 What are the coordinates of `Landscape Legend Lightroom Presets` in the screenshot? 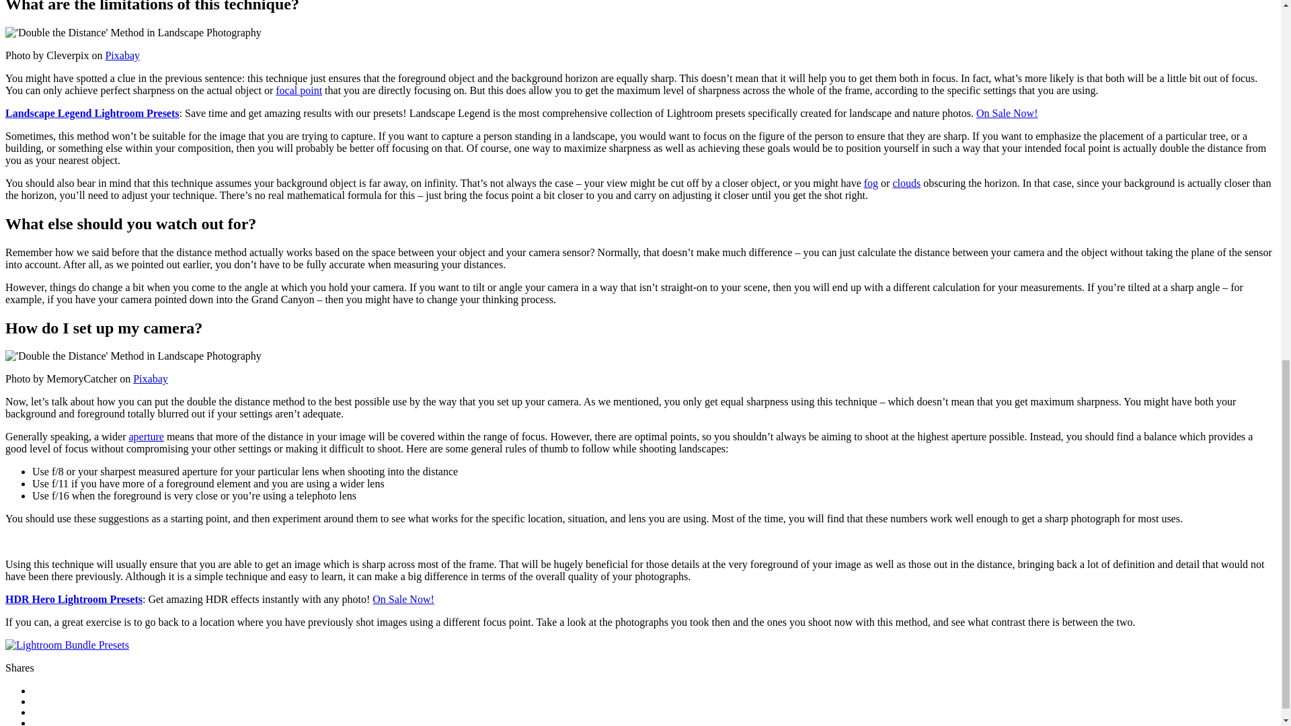 It's located at (91, 113).